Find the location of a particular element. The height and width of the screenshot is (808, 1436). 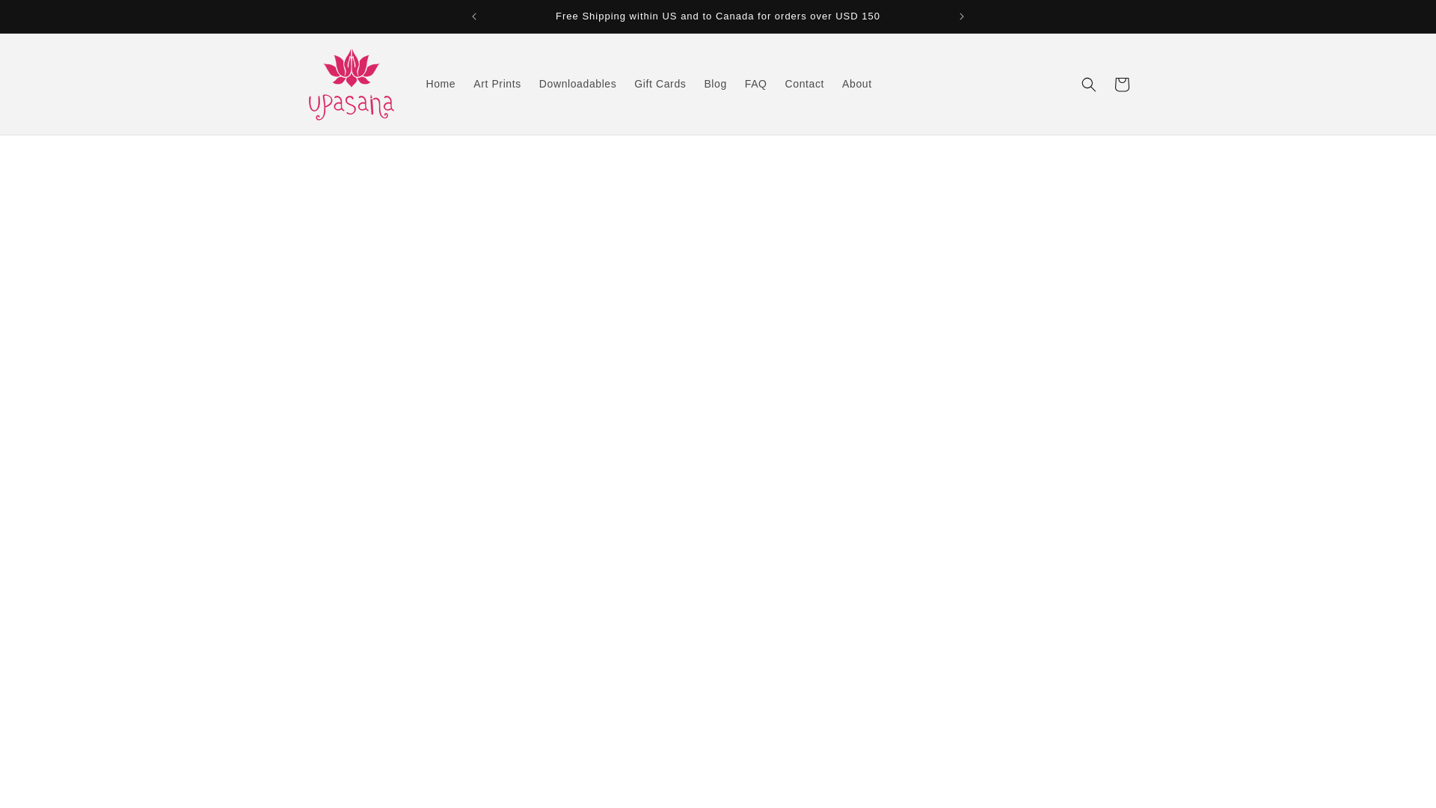

FAQ is located at coordinates (755, 83).